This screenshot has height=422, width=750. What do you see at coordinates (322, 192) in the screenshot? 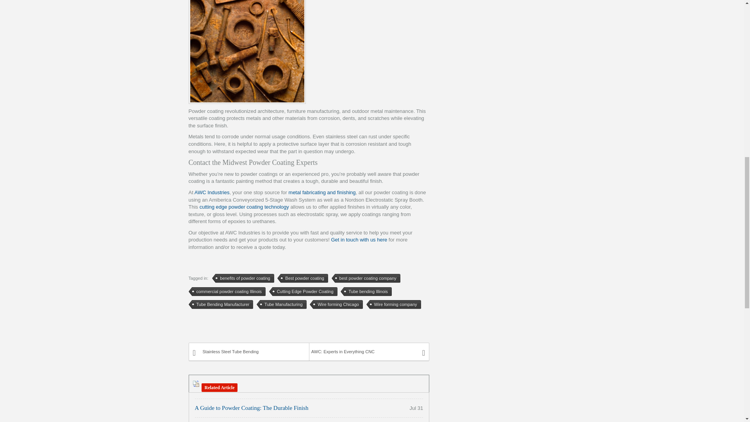
I see `metal fabricating and finishing` at bounding box center [322, 192].